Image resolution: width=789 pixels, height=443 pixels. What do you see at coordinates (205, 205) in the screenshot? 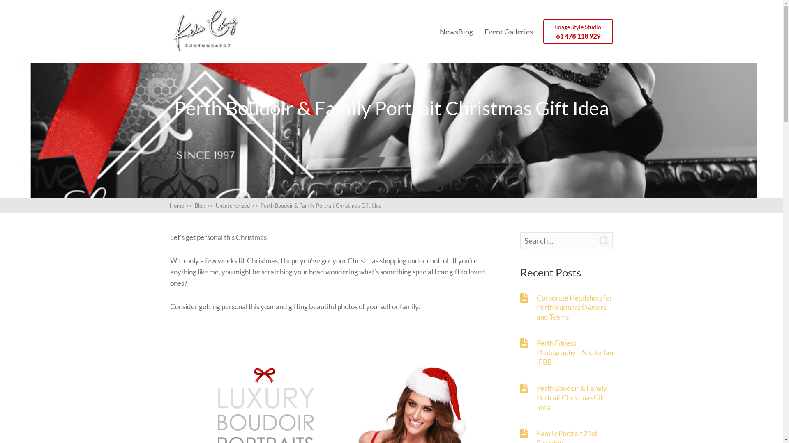
I see `Blog >>` at bounding box center [205, 205].